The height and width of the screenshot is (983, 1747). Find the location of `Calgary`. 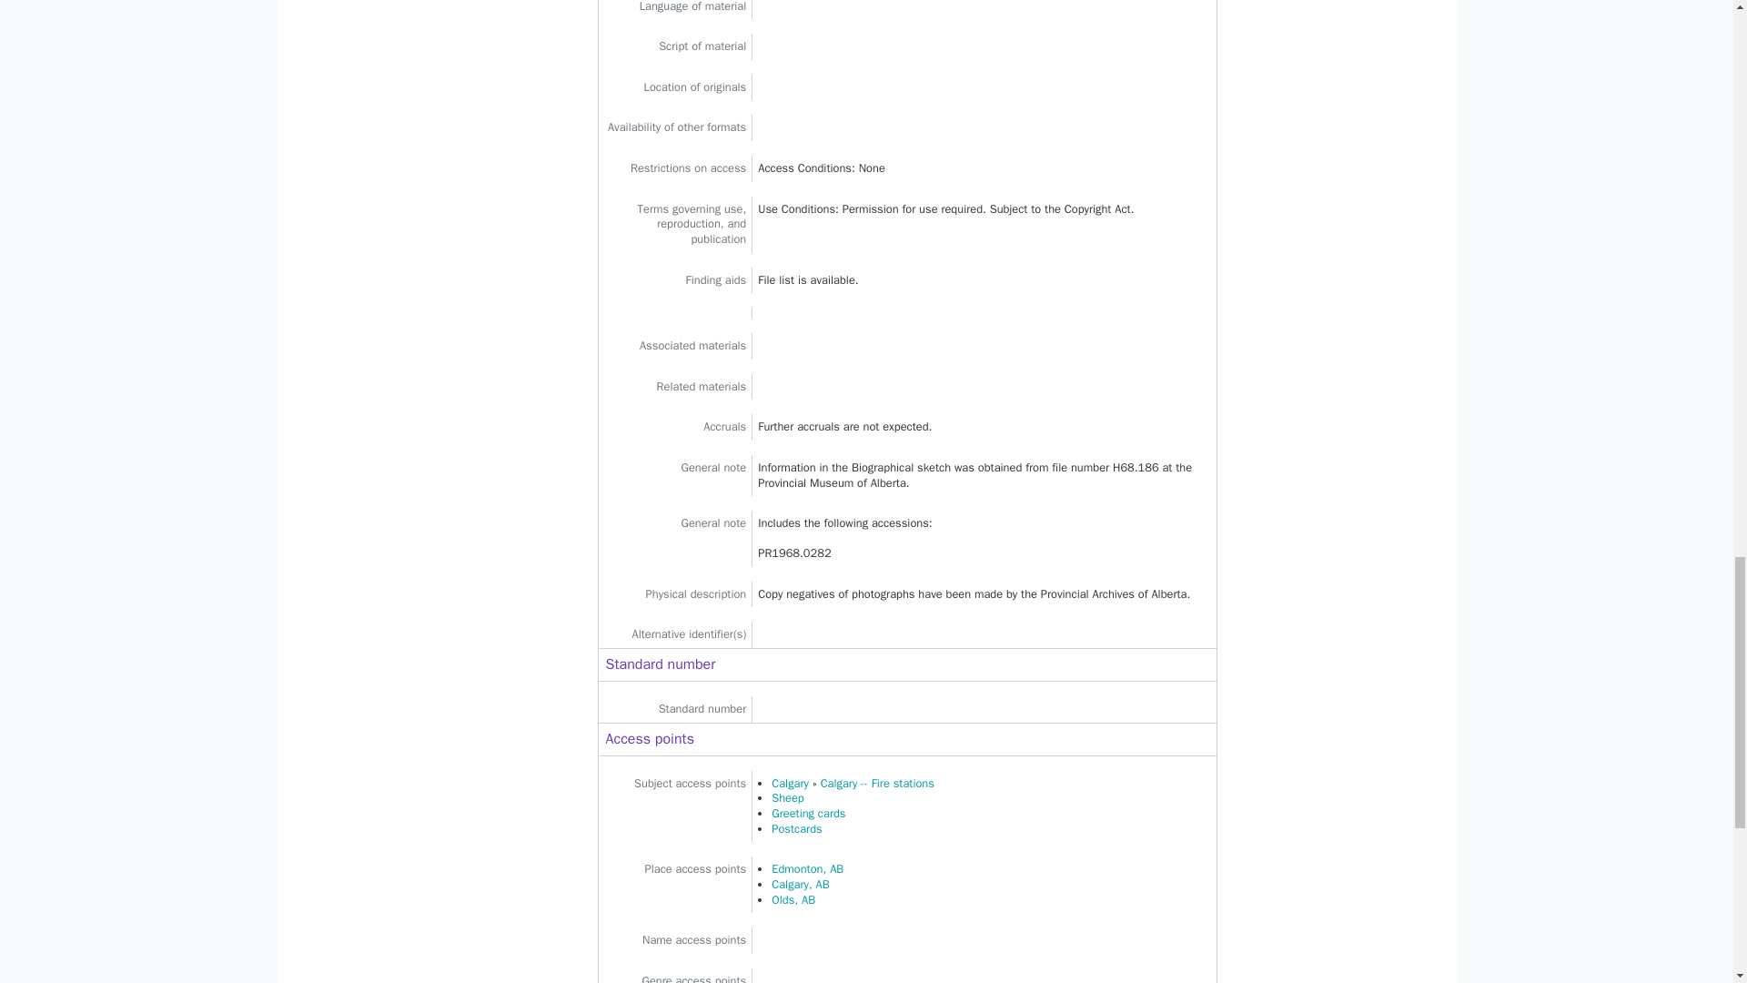

Calgary is located at coordinates (790, 784).